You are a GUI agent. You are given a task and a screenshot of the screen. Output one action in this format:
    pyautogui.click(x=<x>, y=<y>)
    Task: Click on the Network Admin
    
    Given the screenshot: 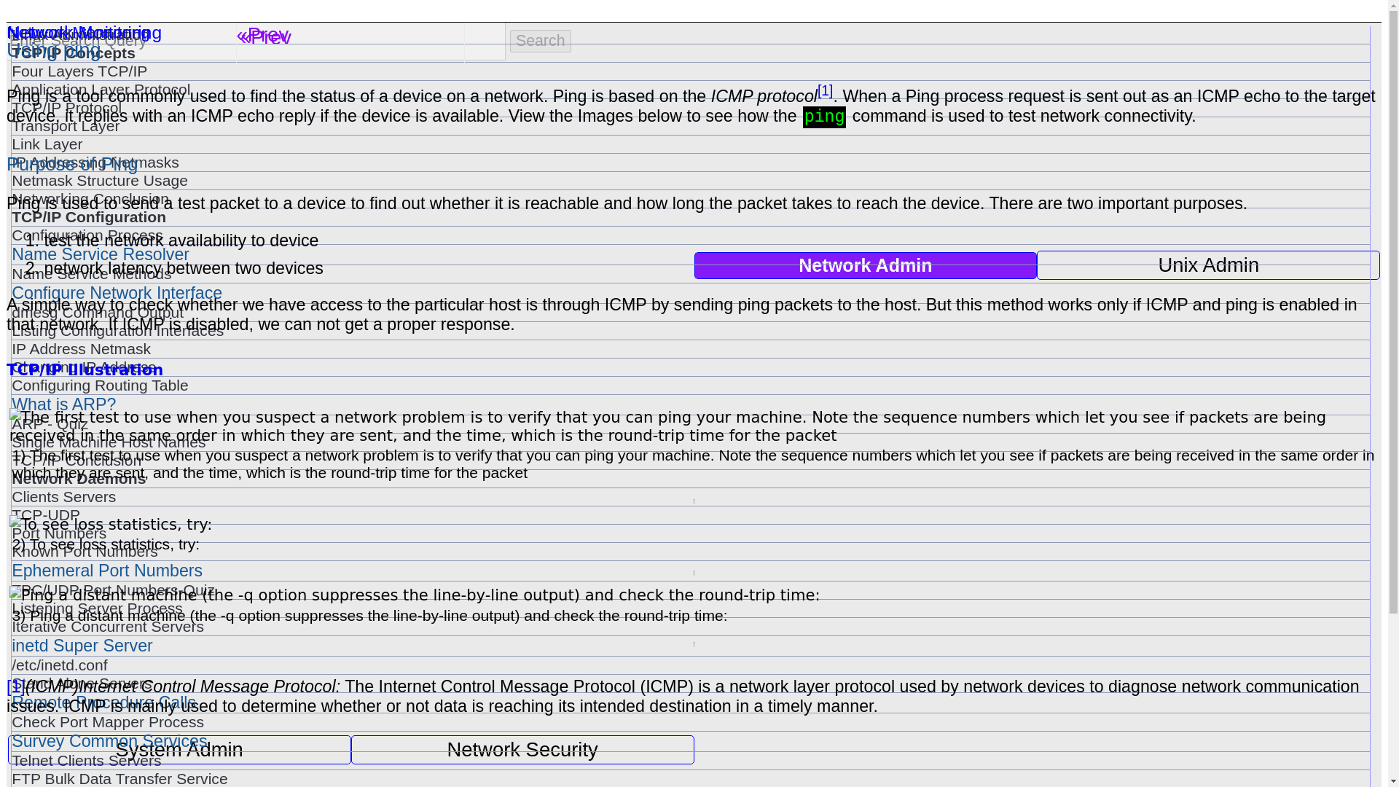 What is the action you would take?
    pyautogui.click(x=866, y=265)
    